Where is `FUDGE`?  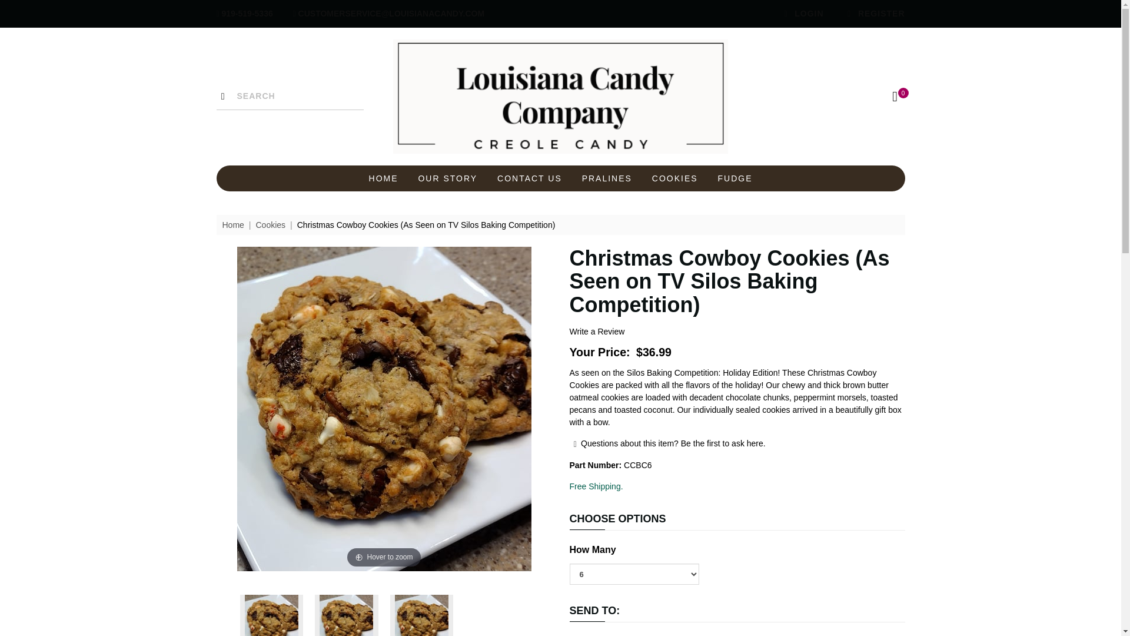 FUDGE is located at coordinates (734, 178).